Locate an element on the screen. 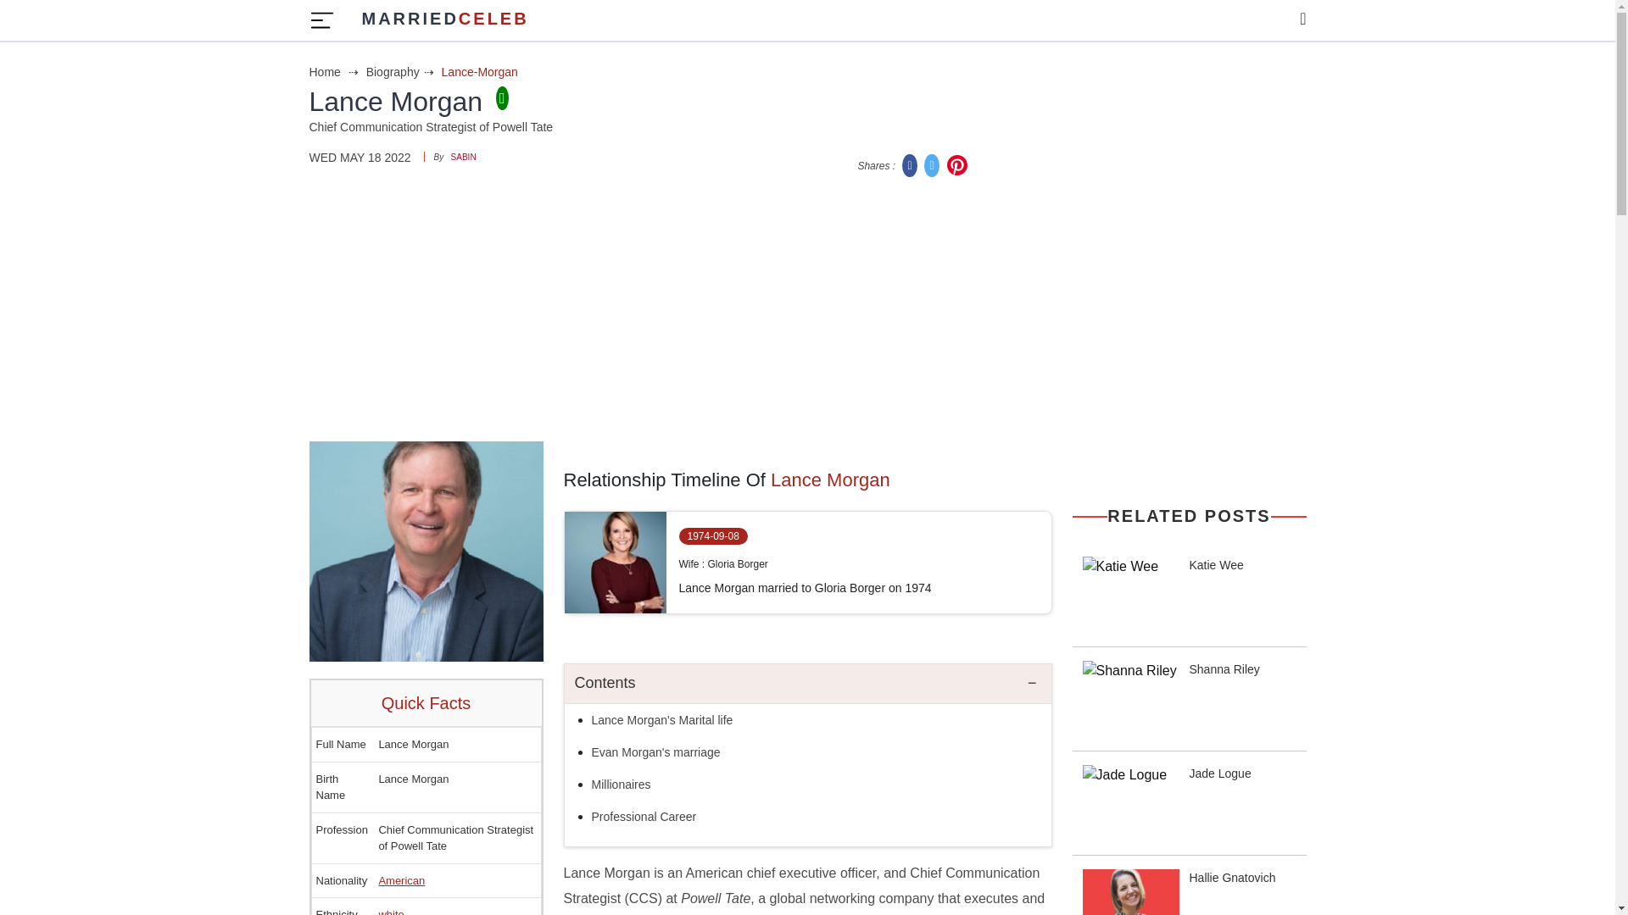  SABIN is located at coordinates (463, 158).